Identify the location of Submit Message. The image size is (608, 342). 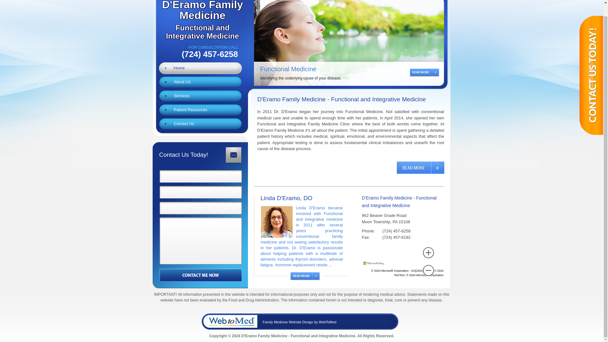
(200, 20).